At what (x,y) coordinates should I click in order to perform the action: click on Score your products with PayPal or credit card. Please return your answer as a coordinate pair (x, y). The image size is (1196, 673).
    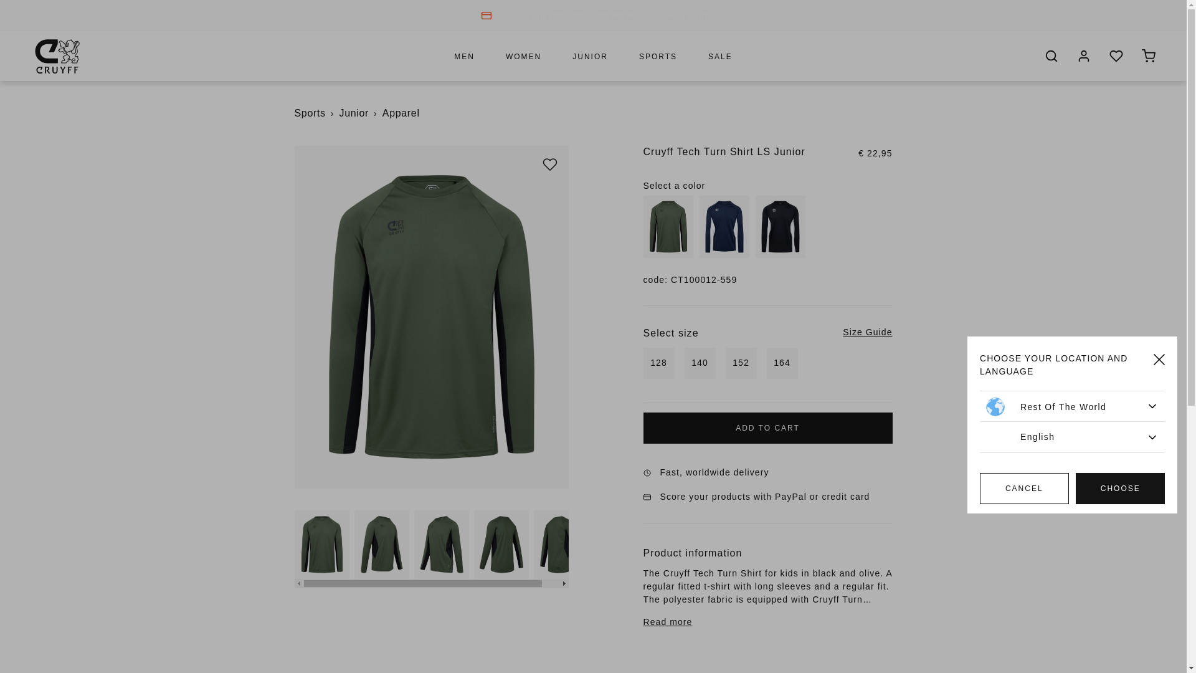
    Looking at the image, I should click on (602, 15).